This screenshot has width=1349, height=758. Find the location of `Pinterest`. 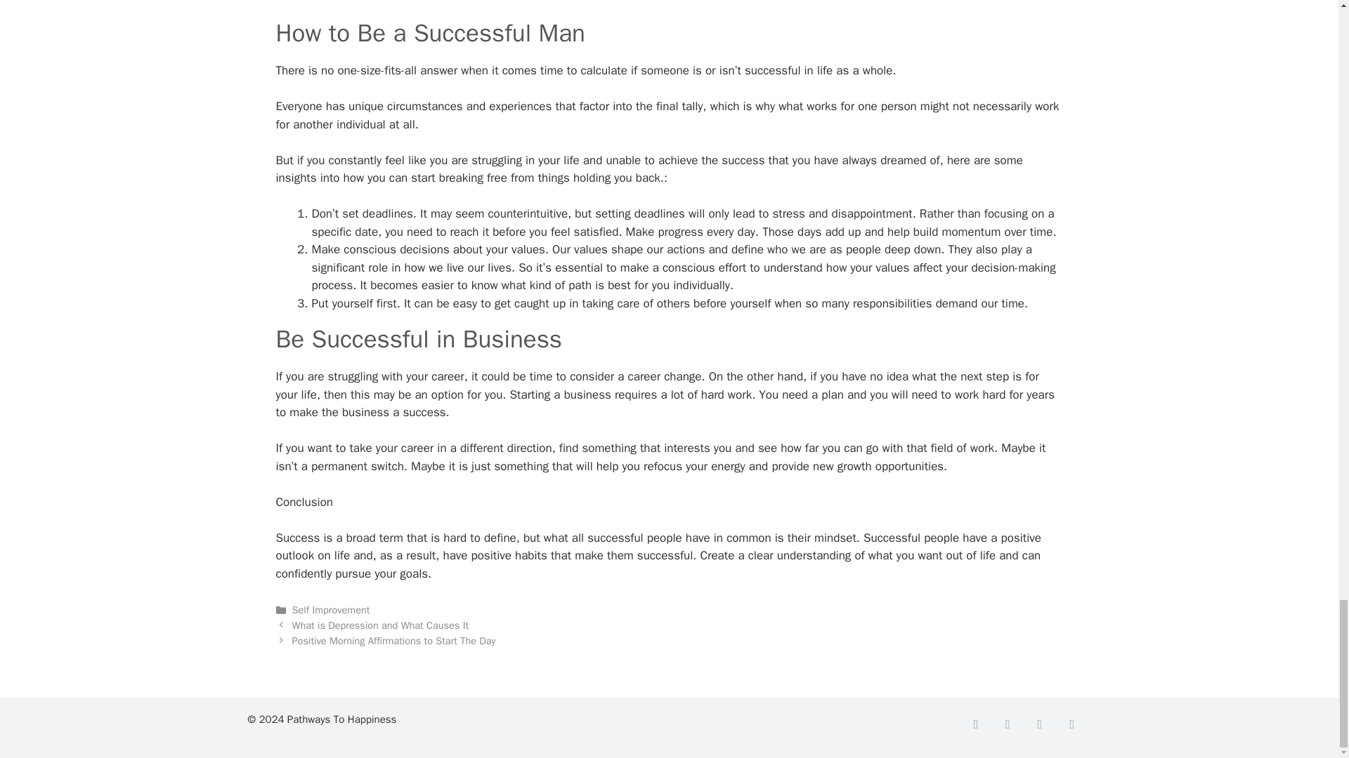

Pinterest is located at coordinates (1072, 724).